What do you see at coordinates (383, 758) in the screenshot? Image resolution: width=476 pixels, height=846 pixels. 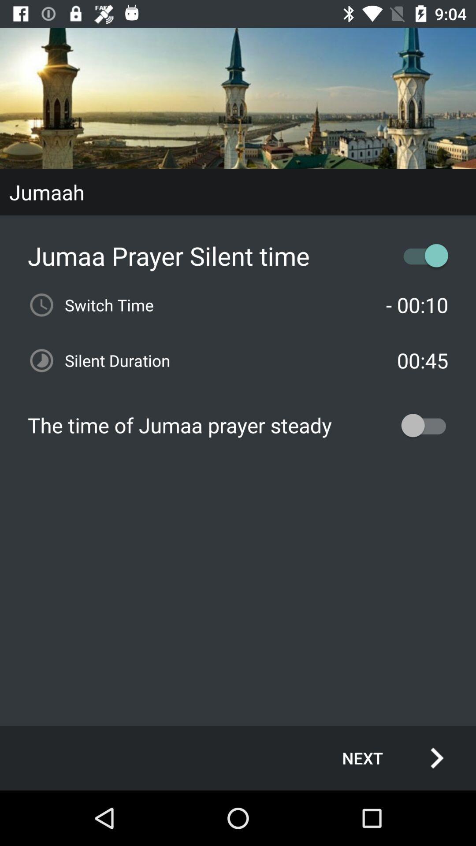 I see `flip until next button` at bounding box center [383, 758].